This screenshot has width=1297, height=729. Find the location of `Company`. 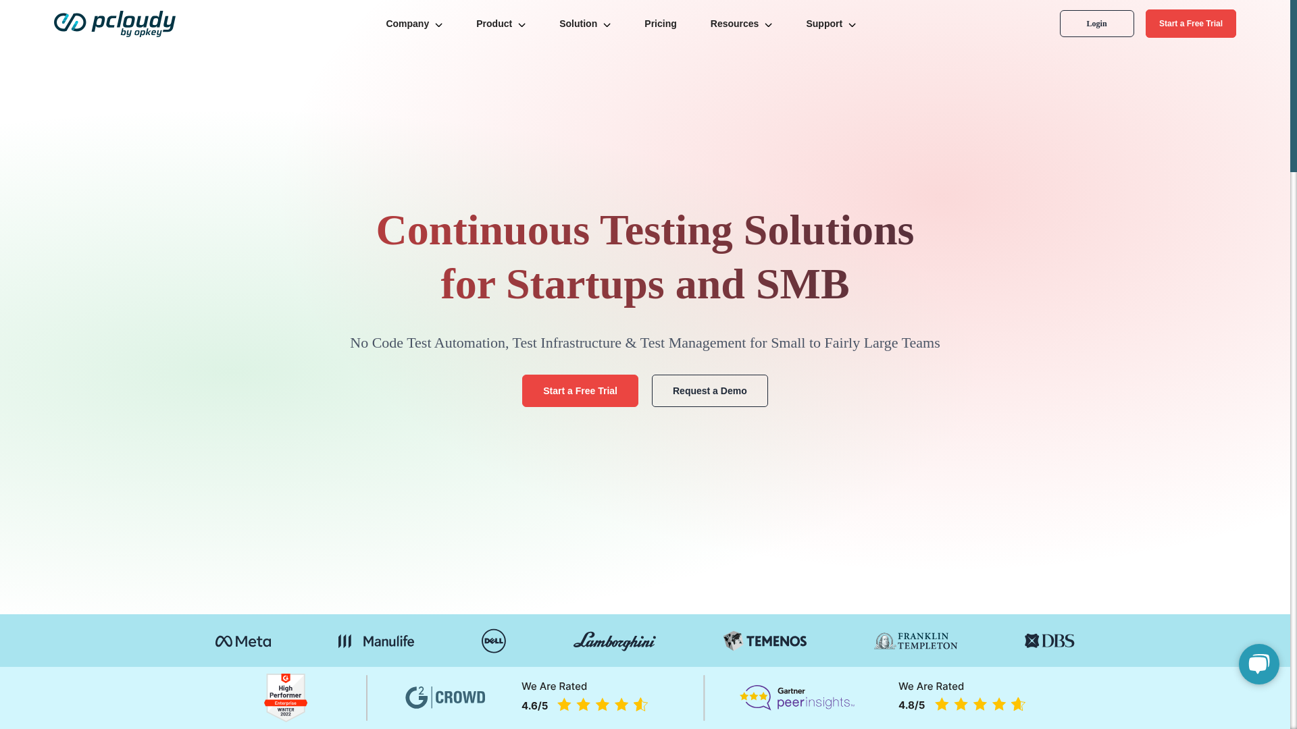

Company is located at coordinates (414, 24).